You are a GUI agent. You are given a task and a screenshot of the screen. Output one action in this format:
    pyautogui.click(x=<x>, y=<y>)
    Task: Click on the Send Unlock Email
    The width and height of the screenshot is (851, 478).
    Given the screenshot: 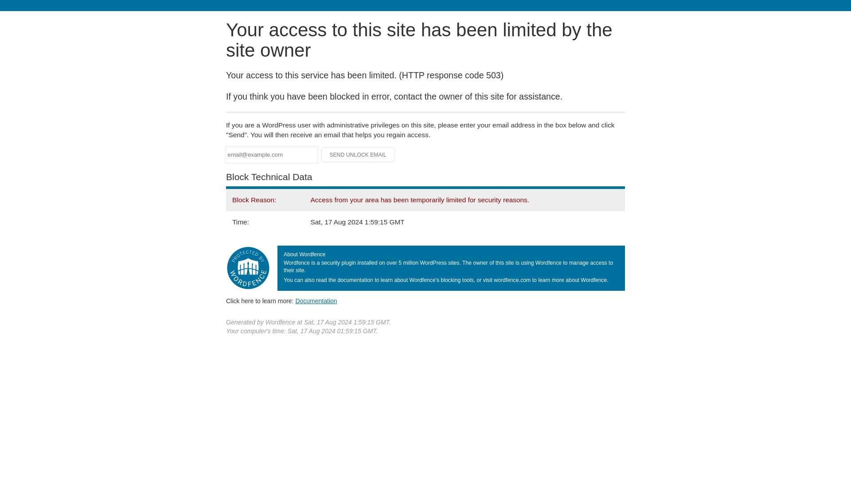 What is the action you would take?
    pyautogui.click(x=358, y=155)
    